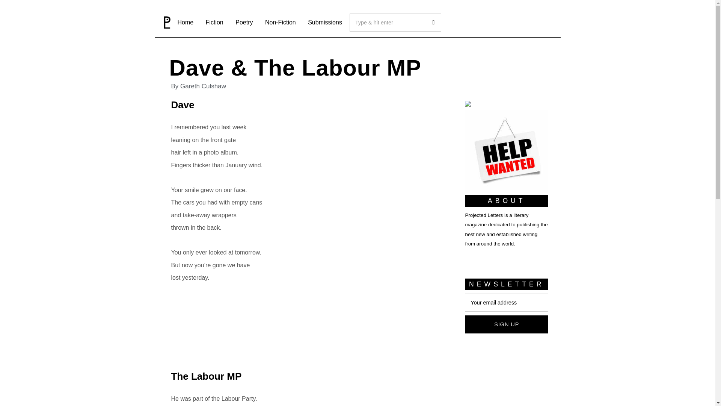 This screenshot has height=406, width=721. What do you see at coordinates (506, 324) in the screenshot?
I see `Sign up` at bounding box center [506, 324].